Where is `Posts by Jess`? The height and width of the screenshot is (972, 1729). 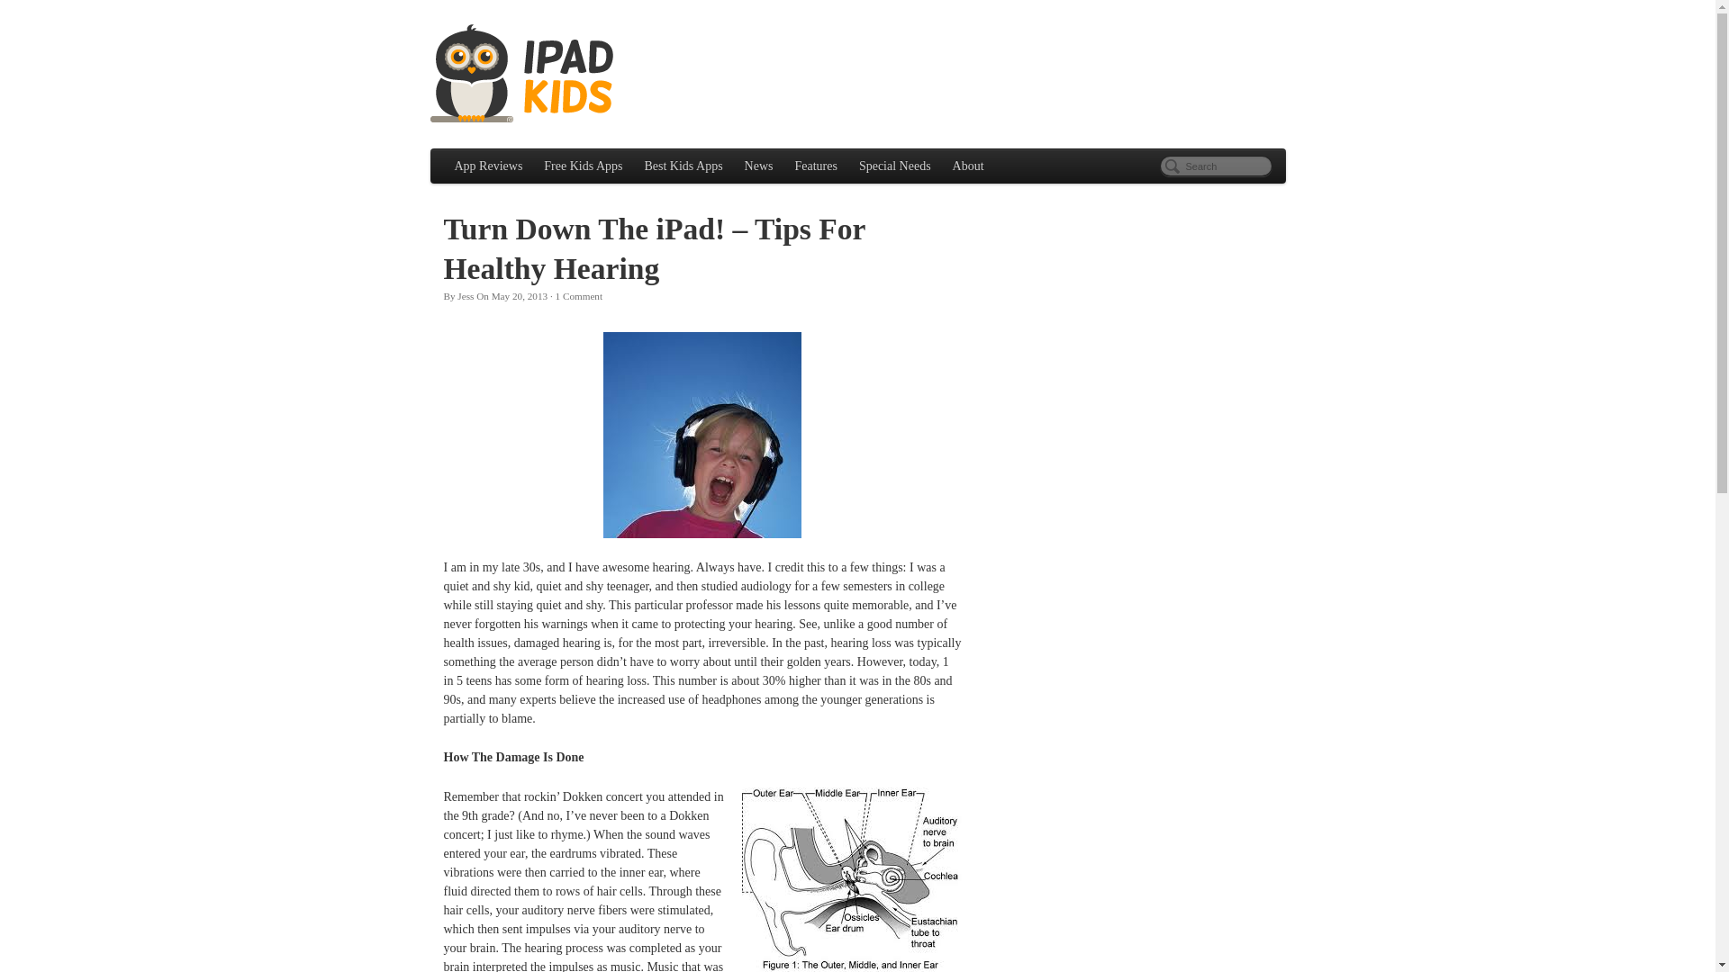
Posts by Jess is located at coordinates (466, 295).